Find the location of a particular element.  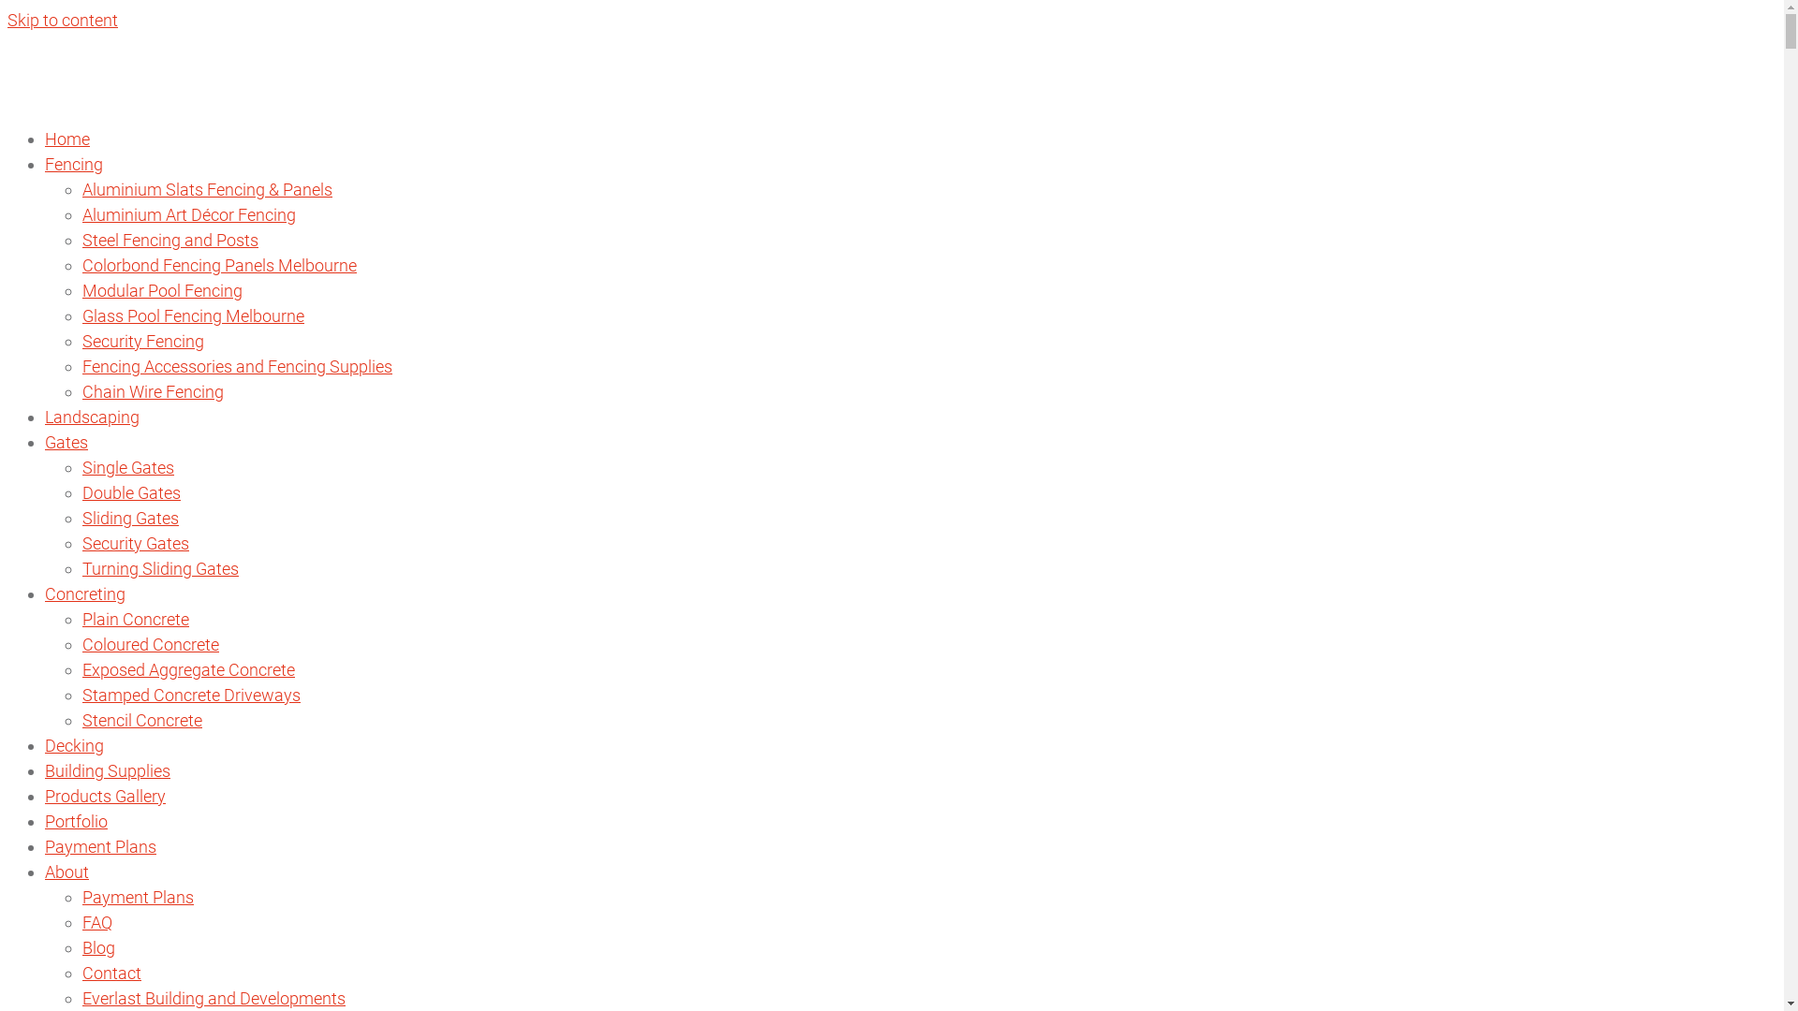

Gates is located at coordinates (66, 442).